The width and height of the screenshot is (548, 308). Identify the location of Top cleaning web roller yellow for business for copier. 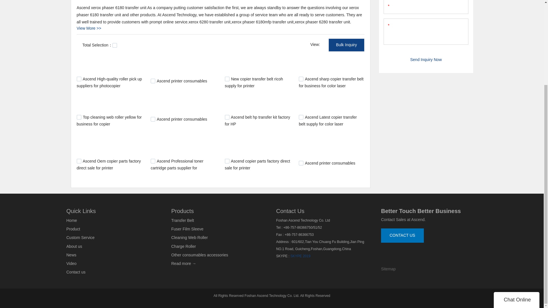
(109, 120).